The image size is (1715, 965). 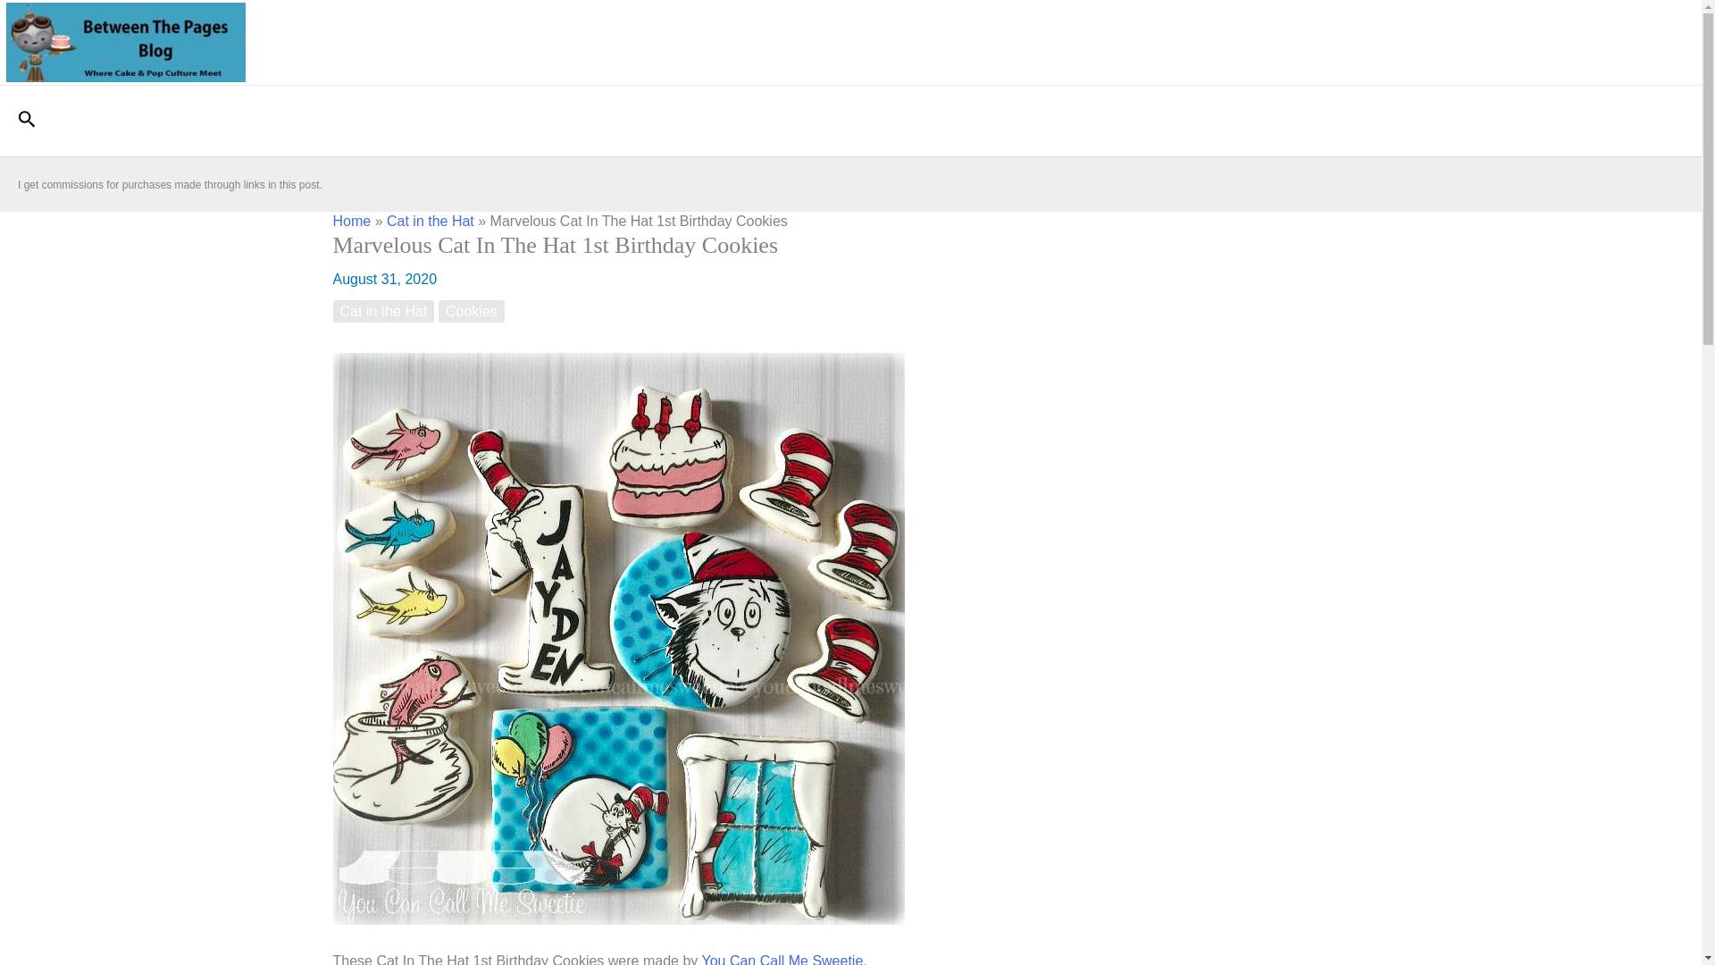 What do you see at coordinates (351, 220) in the screenshot?
I see `Home` at bounding box center [351, 220].